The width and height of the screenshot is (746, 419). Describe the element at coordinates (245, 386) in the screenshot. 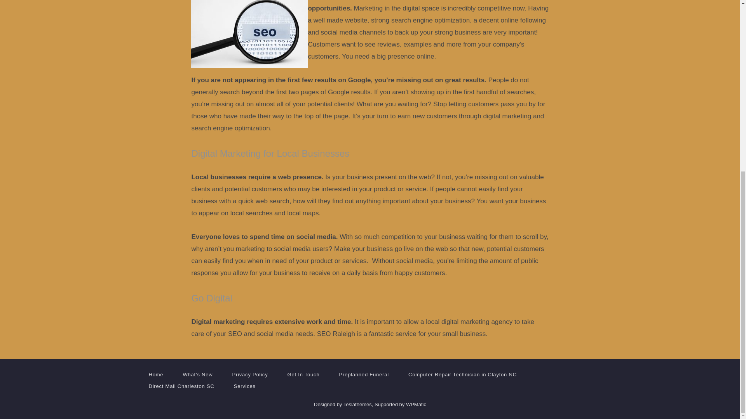

I see `Services` at that location.